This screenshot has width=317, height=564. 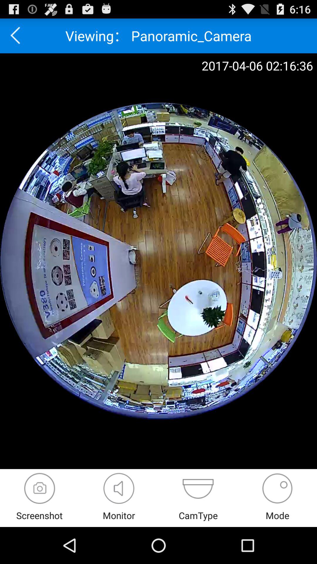 I want to click on change the camtype, so click(x=198, y=488).